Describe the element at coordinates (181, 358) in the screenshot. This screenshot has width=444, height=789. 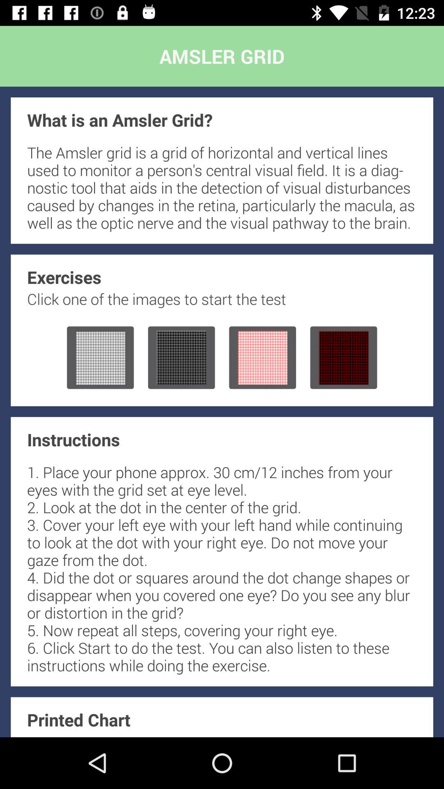
I see `start test` at that location.